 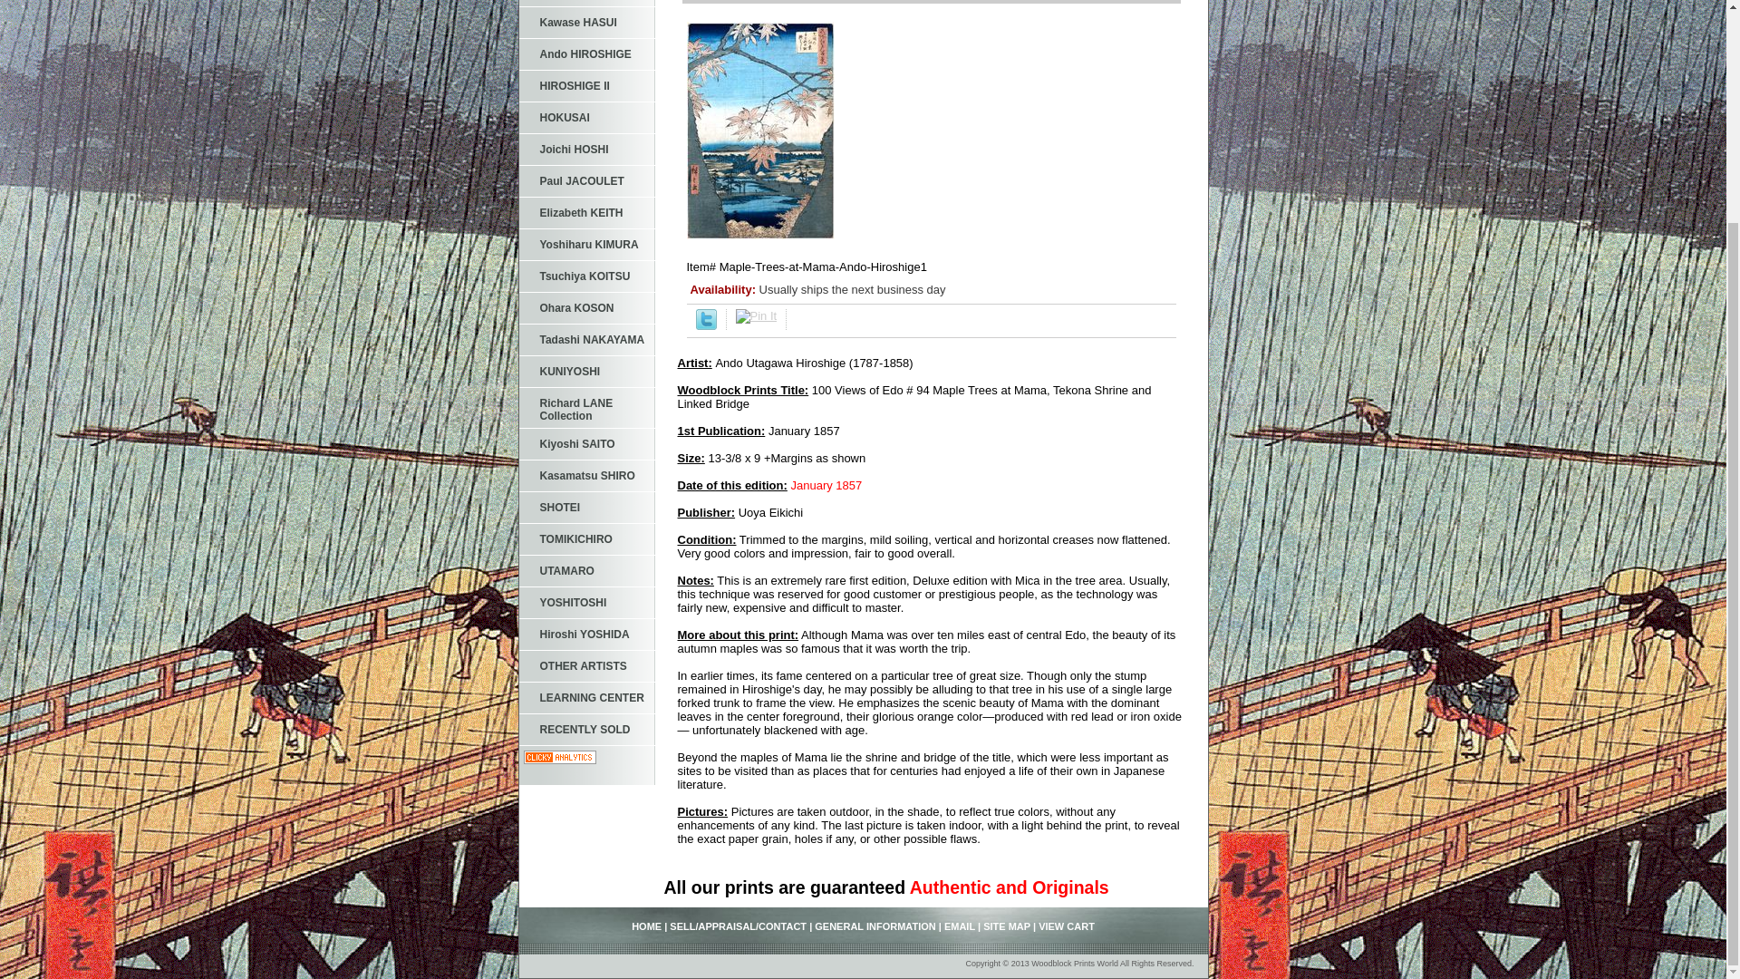 I want to click on Richard LANE Collection, so click(x=585, y=408).